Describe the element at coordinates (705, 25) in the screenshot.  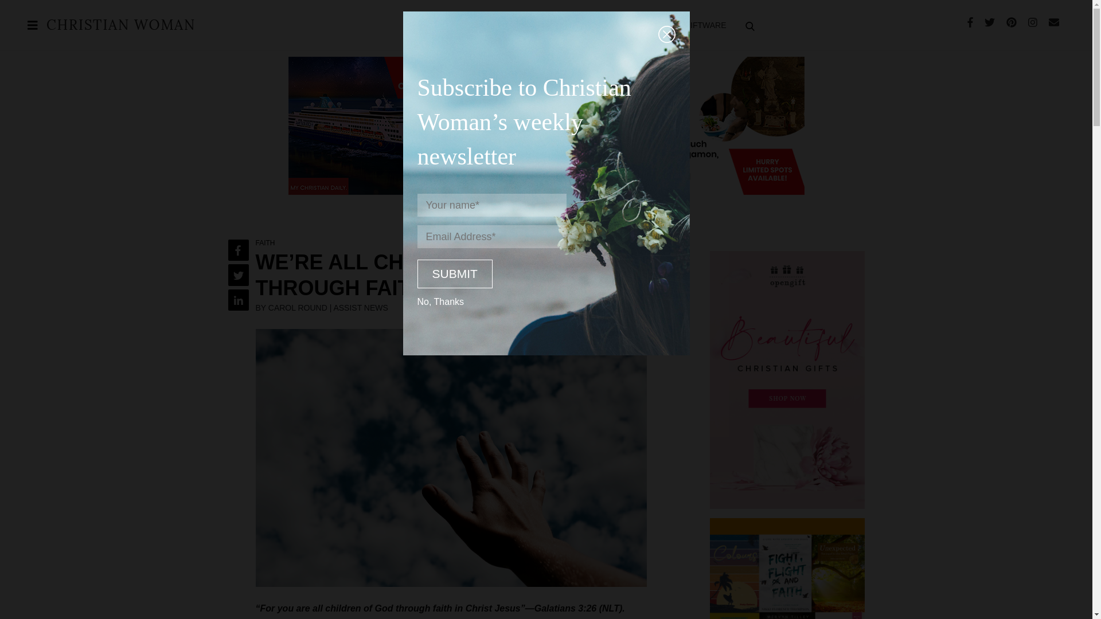
I see `GIFTWARE` at that location.